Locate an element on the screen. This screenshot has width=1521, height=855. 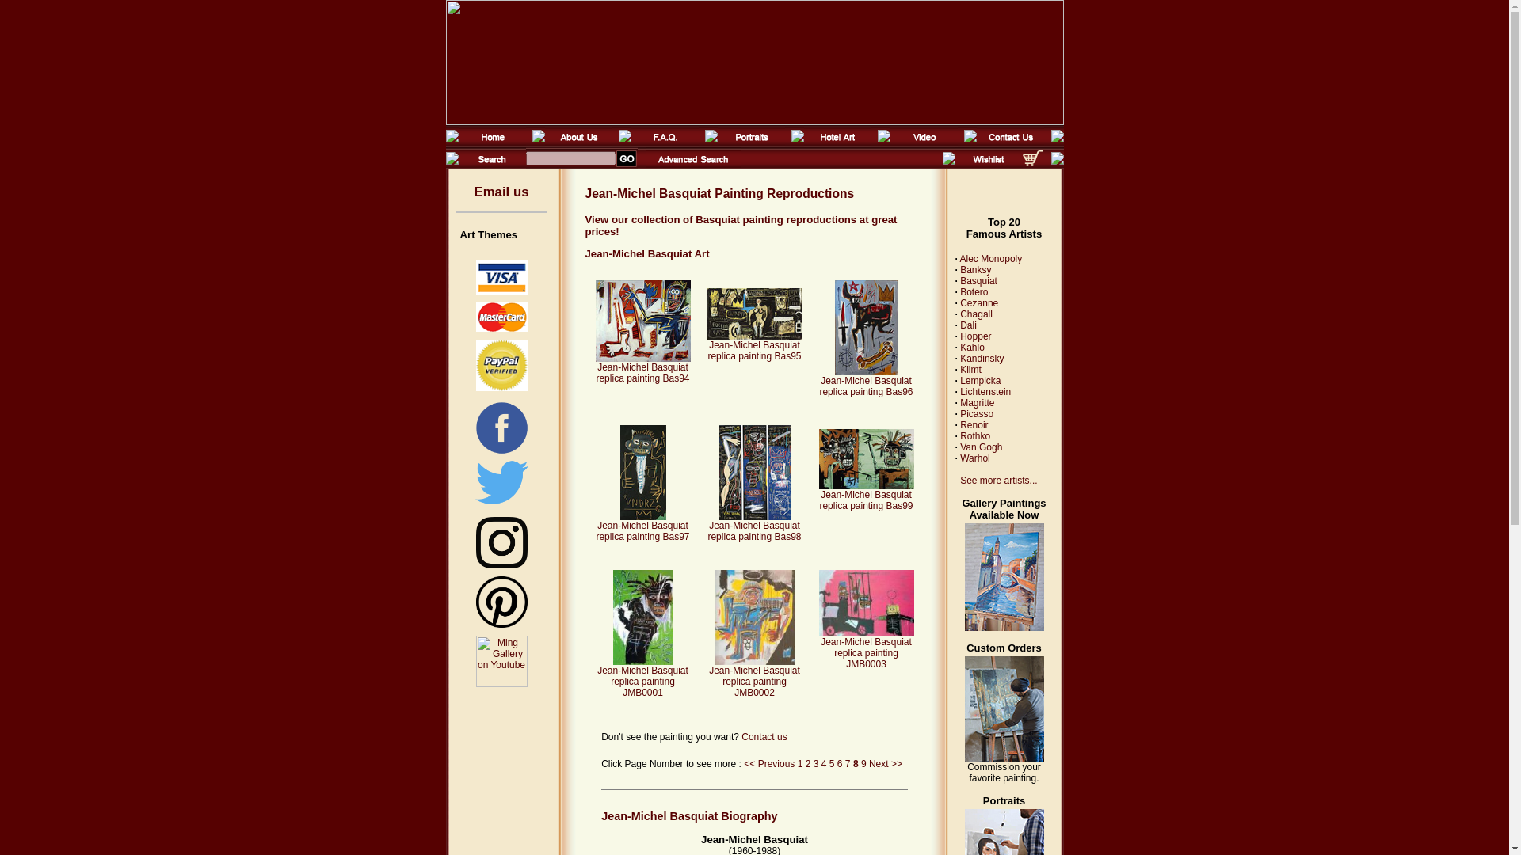
Video is located at coordinates (924, 144).